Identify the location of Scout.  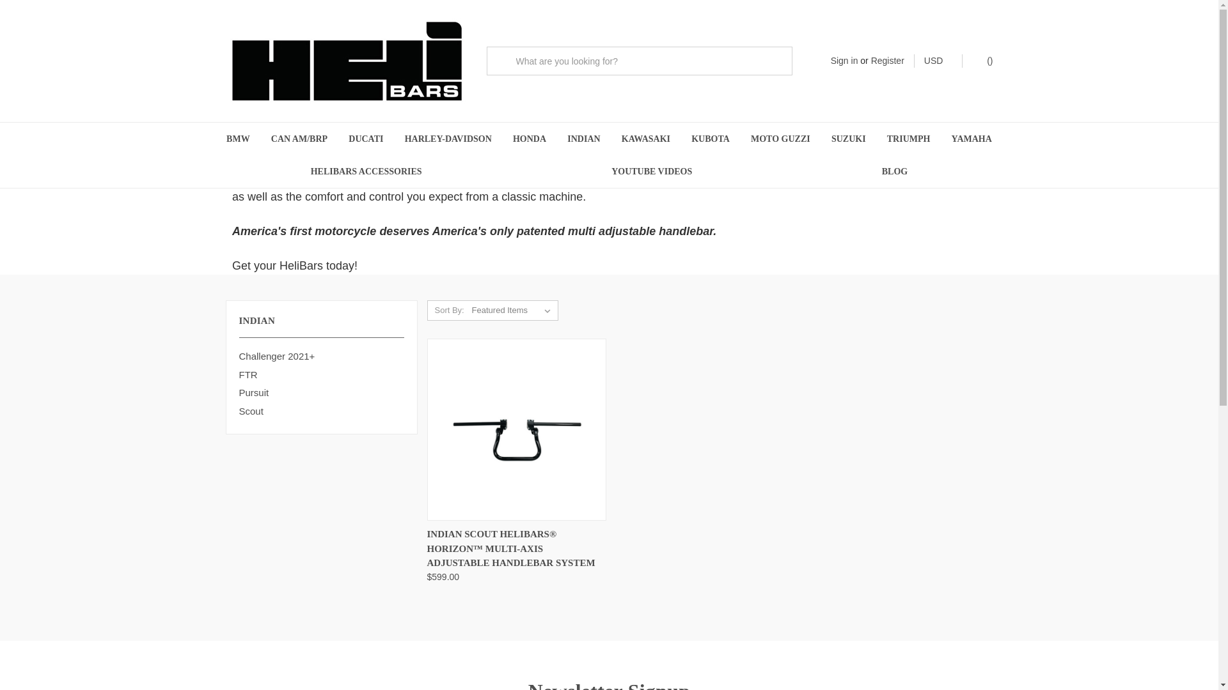
(321, 411).